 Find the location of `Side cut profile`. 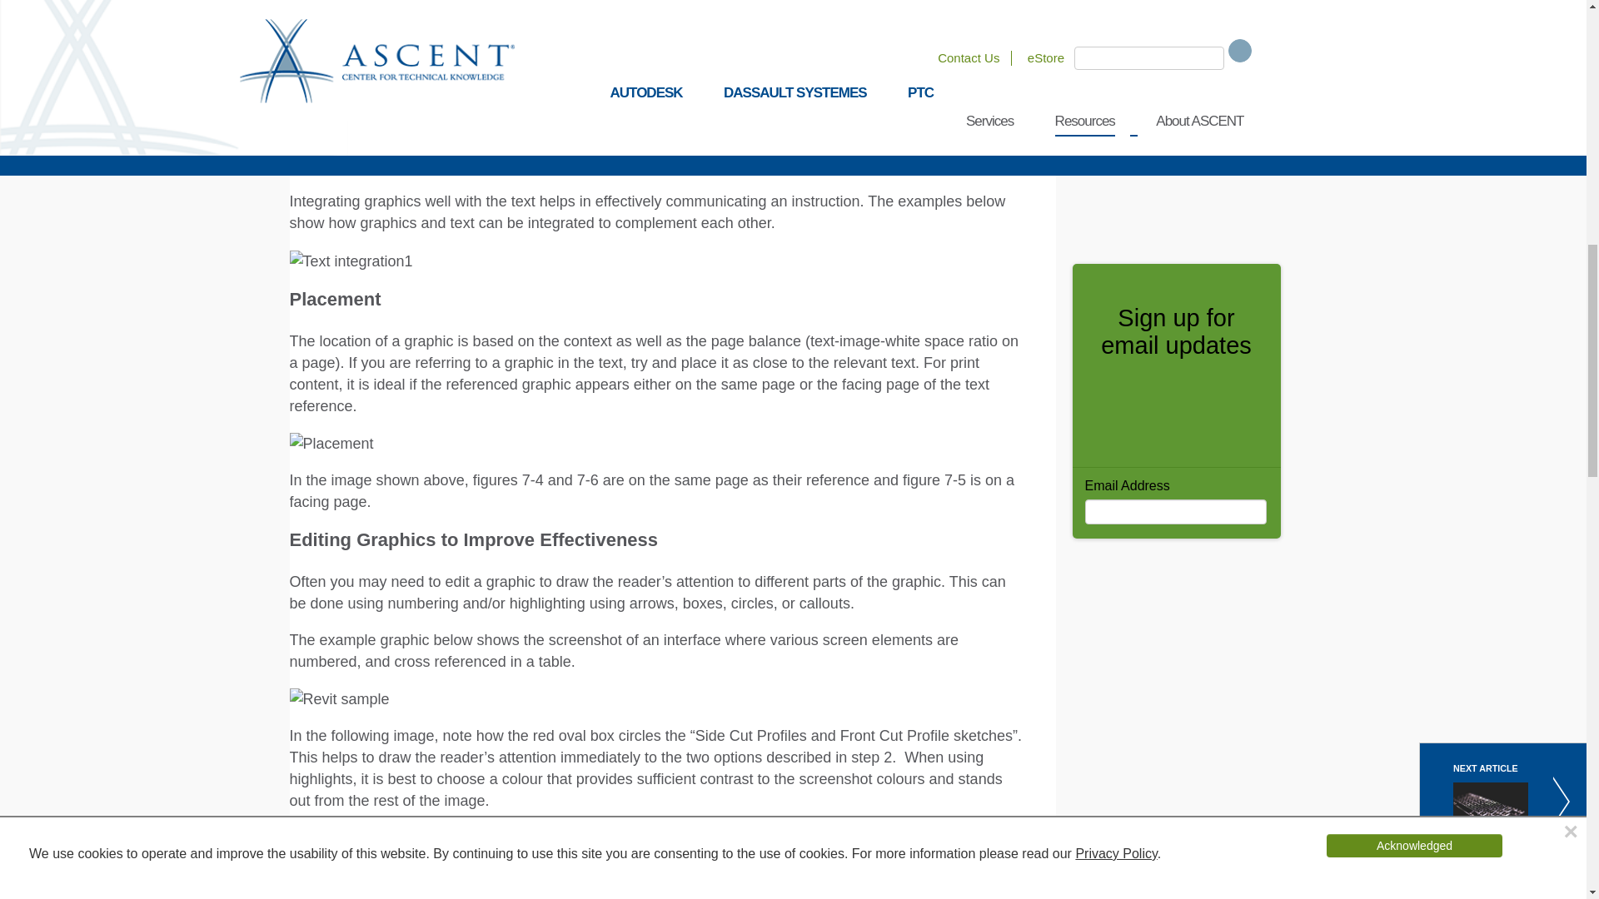

Side cut profile is located at coordinates (346, 837).